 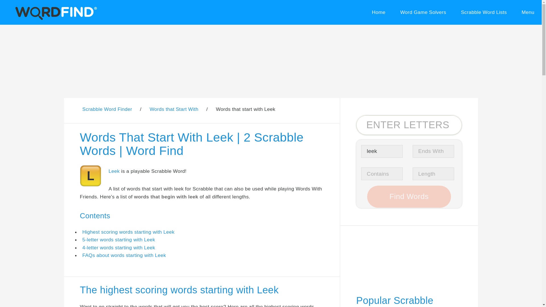 I want to click on Return Home, so click(x=379, y=13).